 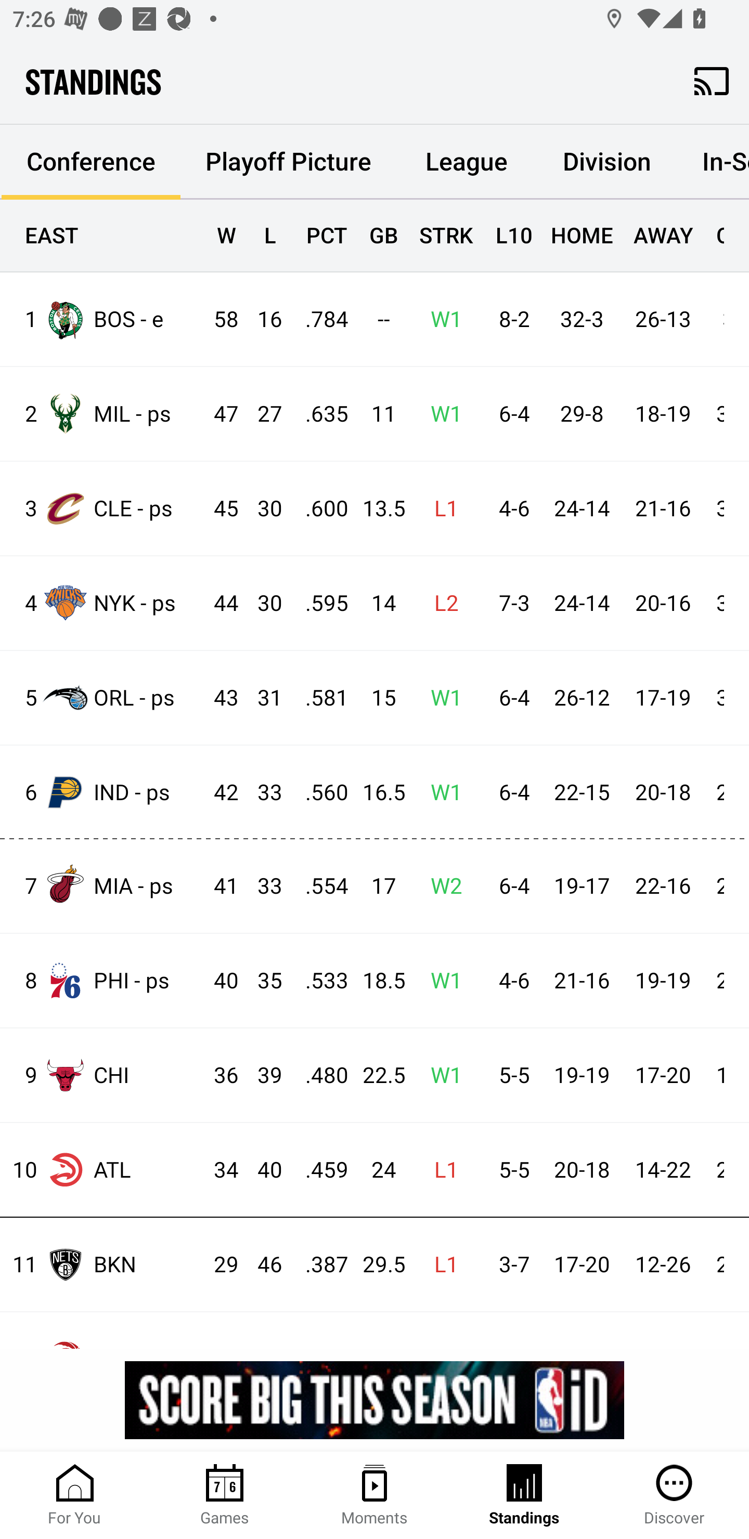 What do you see at coordinates (441, 1265) in the screenshot?
I see `L1` at bounding box center [441, 1265].